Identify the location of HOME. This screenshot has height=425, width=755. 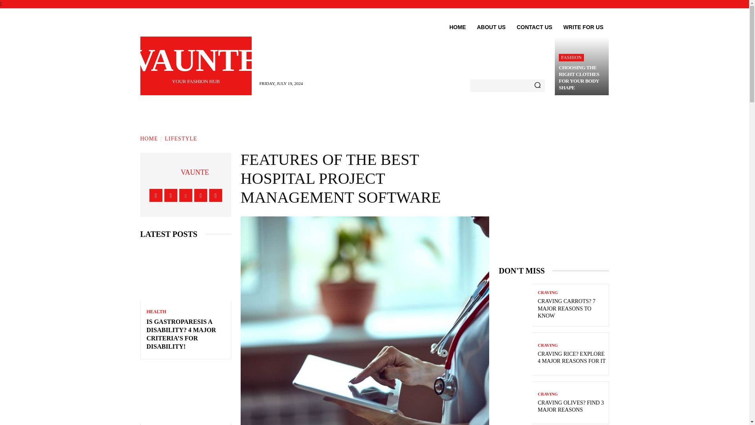
(457, 27).